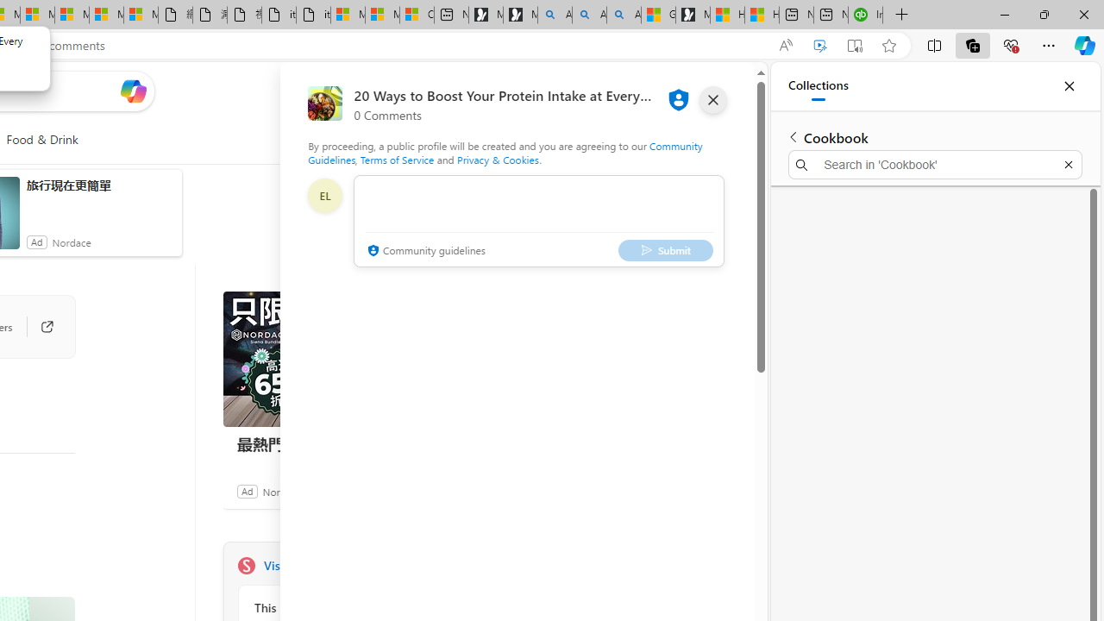  I want to click on Exit search, so click(1068, 164).